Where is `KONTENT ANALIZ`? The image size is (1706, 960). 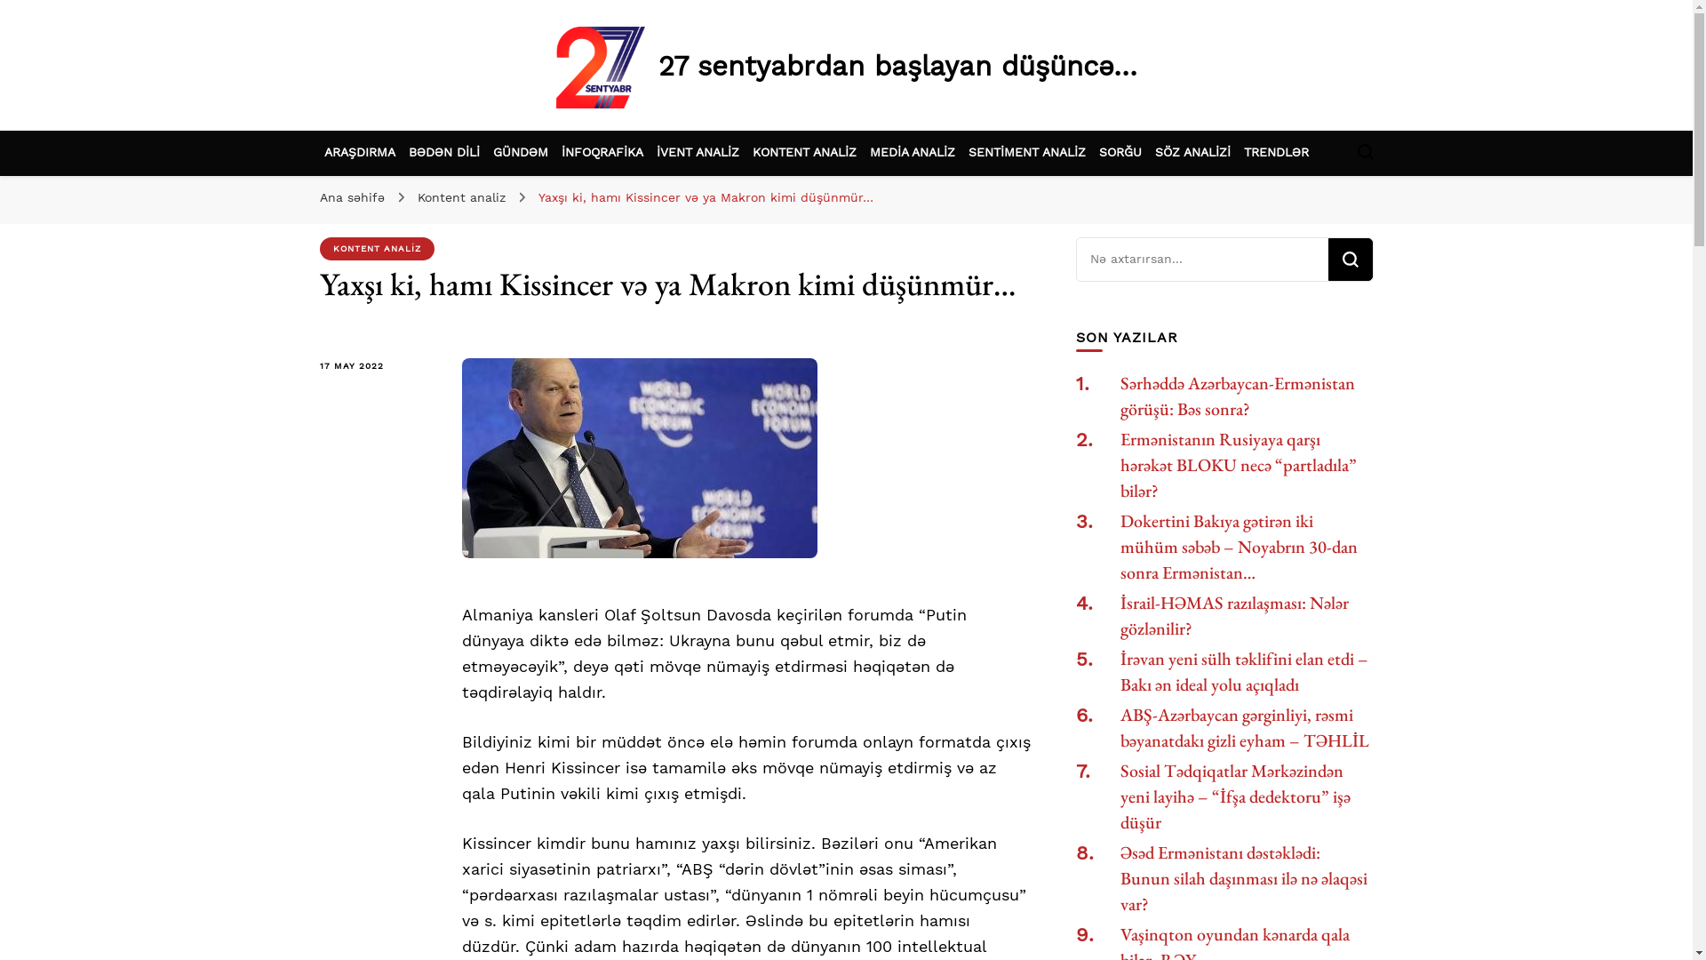
KONTENT ANALIZ is located at coordinates (377, 249).